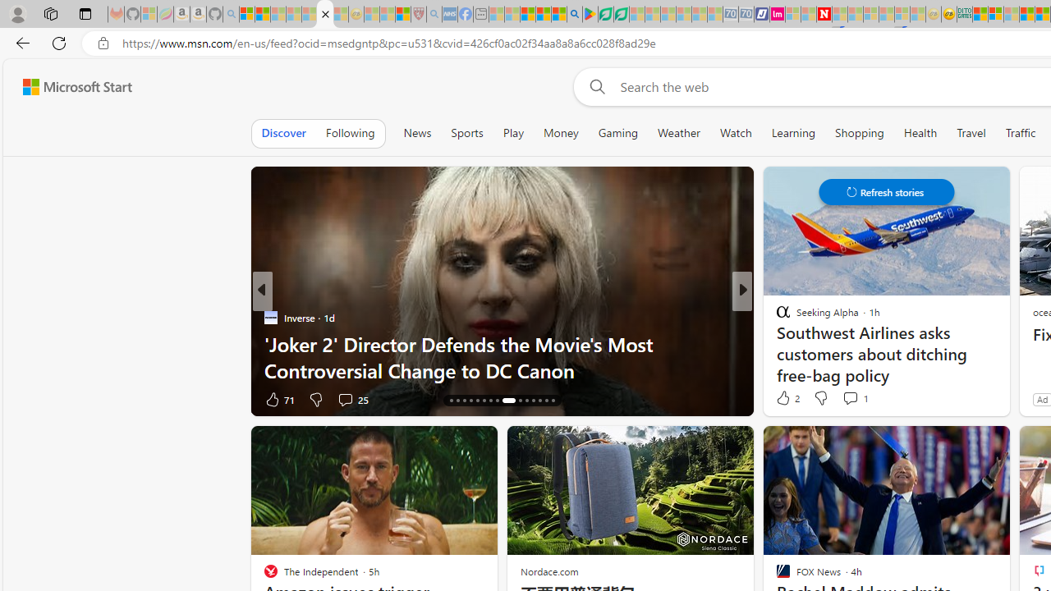  What do you see at coordinates (514, 401) in the screenshot?
I see `AutomationID: tab-25` at bounding box center [514, 401].